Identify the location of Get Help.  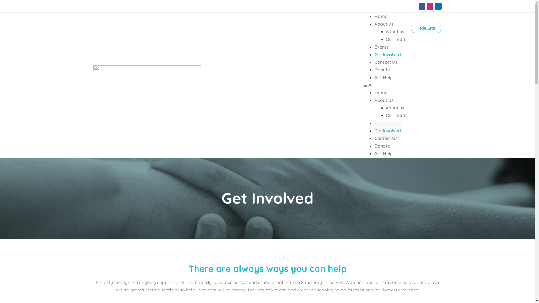
(383, 77).